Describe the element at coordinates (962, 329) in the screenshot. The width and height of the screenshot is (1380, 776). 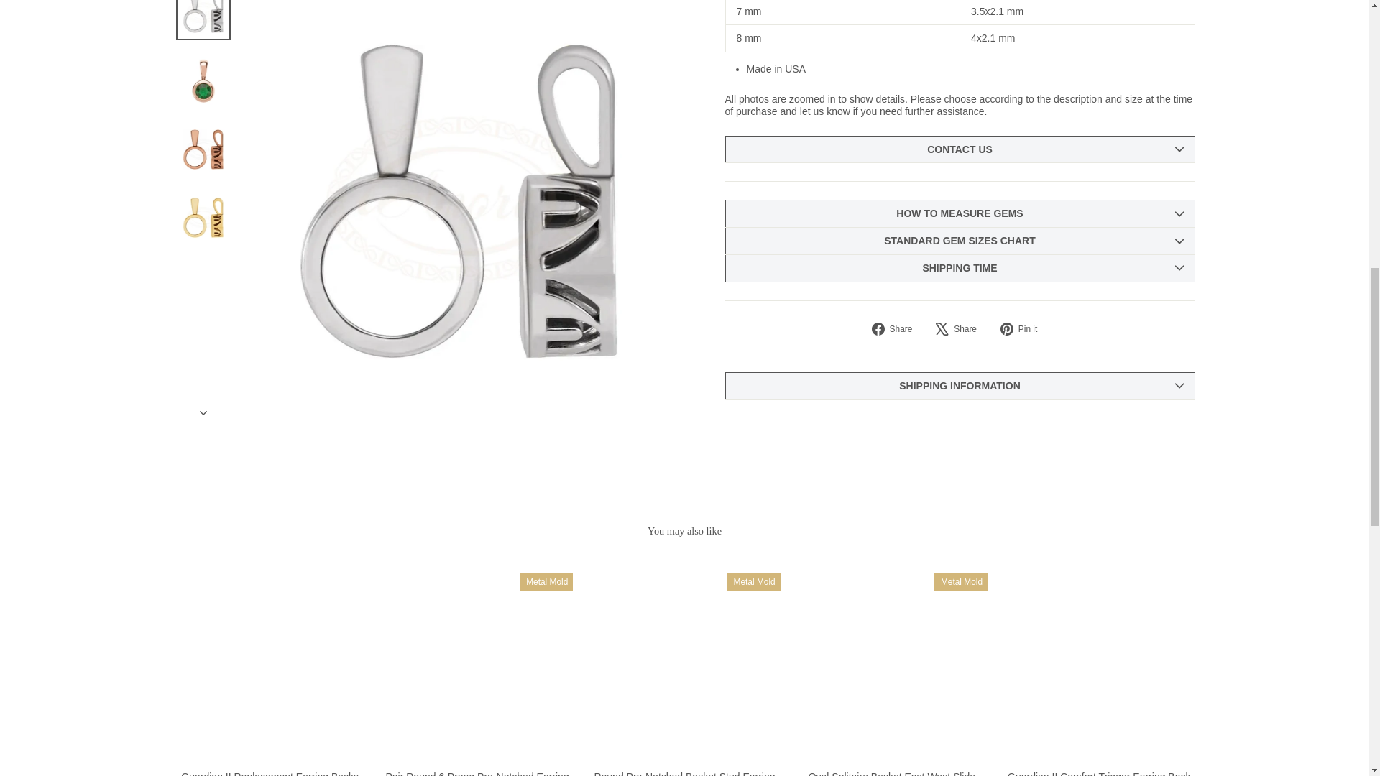
I see `Tweet on X` at that location.